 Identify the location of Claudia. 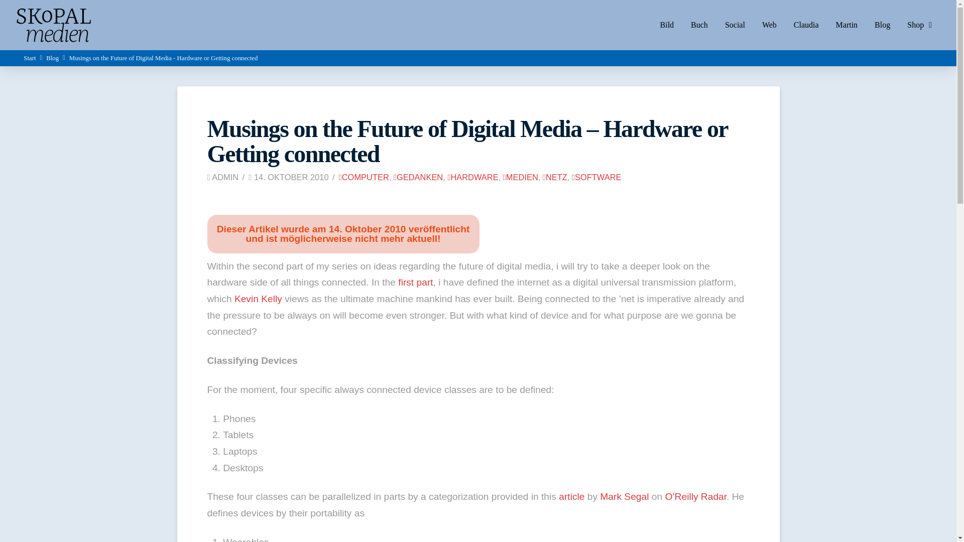
(806, 25).